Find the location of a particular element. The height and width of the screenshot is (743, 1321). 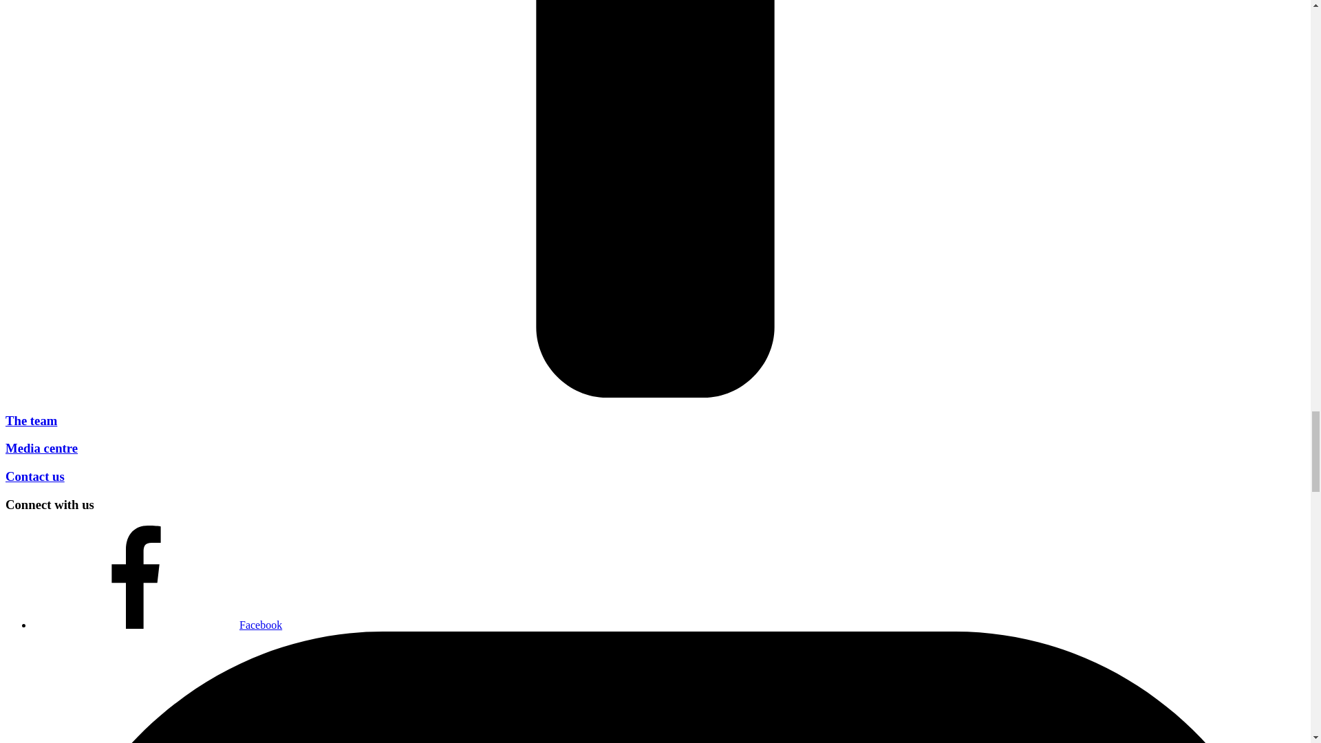

Facebook is located at coordinates (158, 625).